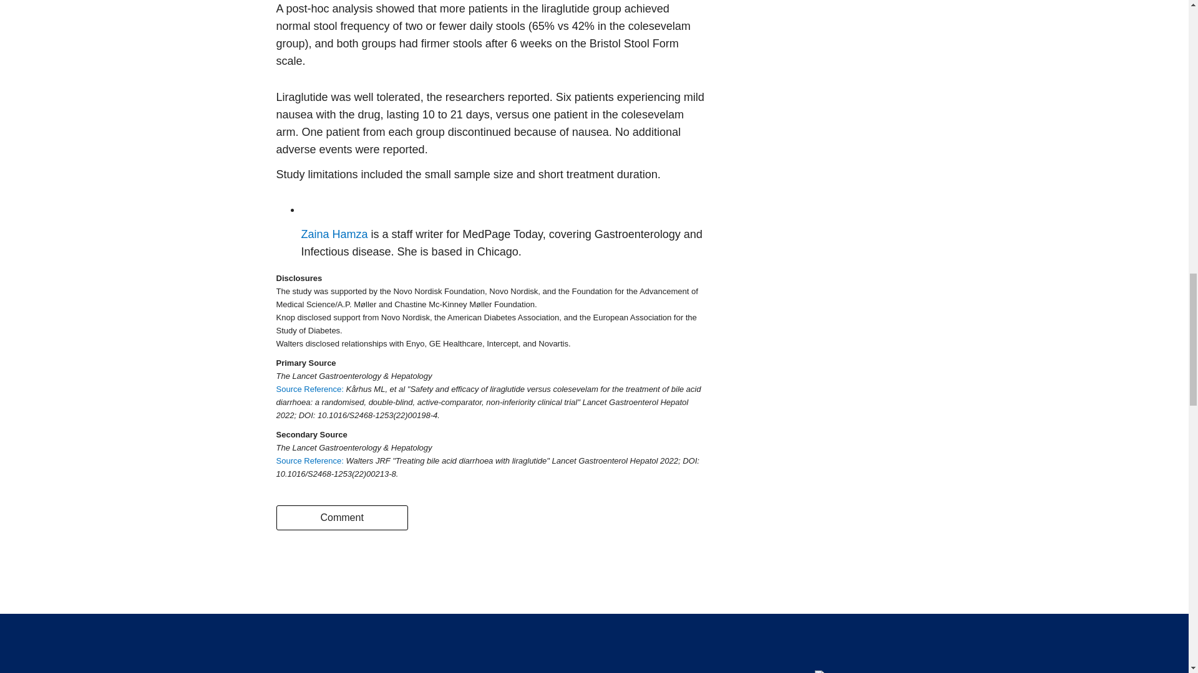 The height and width of the screenshot is (673, 1198). What do you see at coordinates (311, 461) in the screenshot?
I see `Opens in a new tab or window` at bounding box center [311, 461].